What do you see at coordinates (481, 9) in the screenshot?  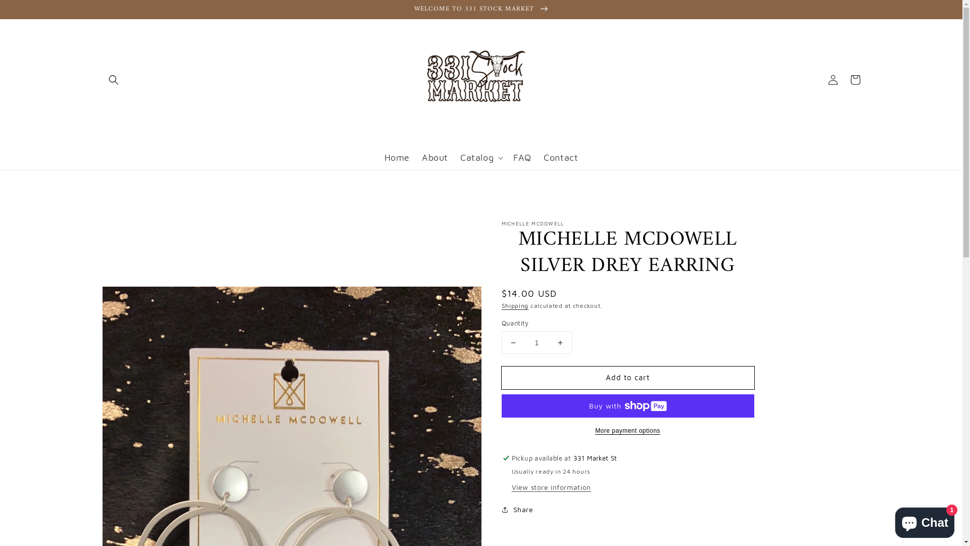 I see `WELCOME TO 331 STOCK MARKET` at bounding box center [481, 9].